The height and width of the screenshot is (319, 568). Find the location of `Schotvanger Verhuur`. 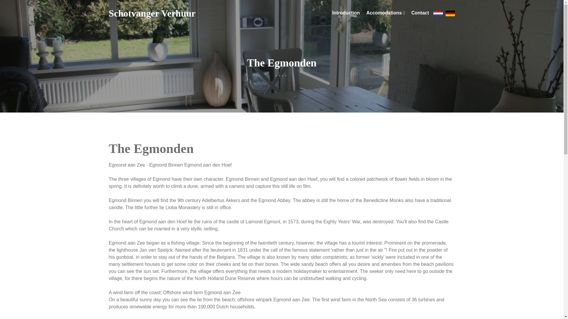

Schotvanger Verhuur is located at coordinates (380, 14).